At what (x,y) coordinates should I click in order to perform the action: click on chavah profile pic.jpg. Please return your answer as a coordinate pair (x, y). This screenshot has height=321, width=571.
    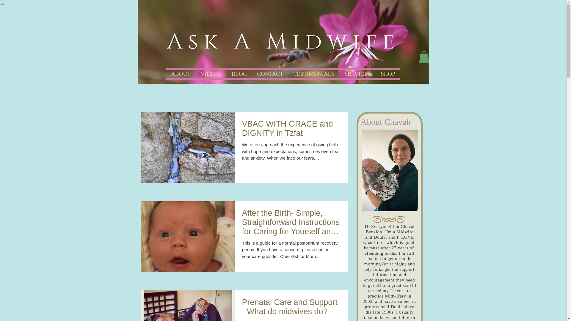
    Looking at the image, I should click on (390, 170).